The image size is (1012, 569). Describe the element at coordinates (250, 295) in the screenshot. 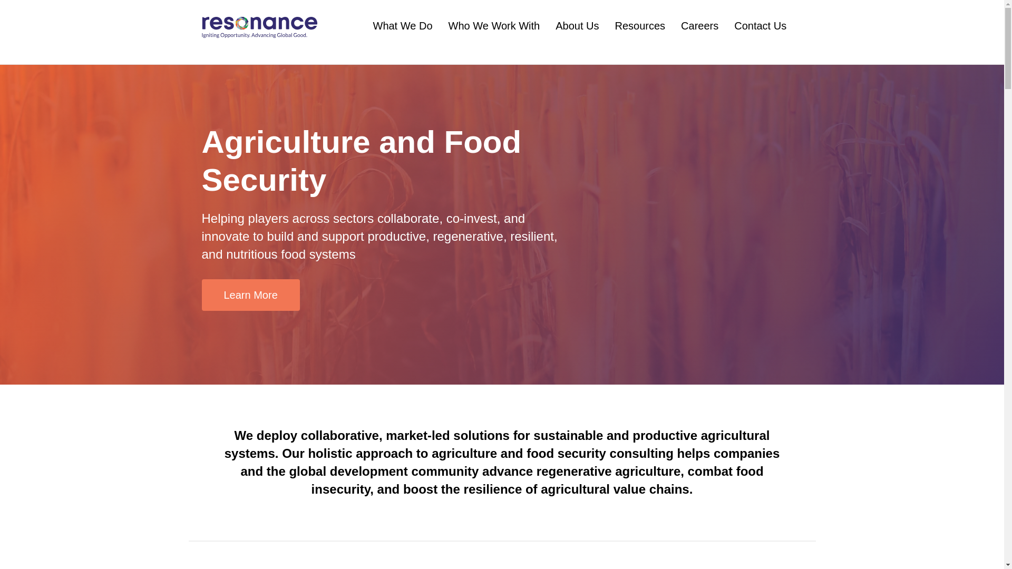

I see `Learn More` at that location.